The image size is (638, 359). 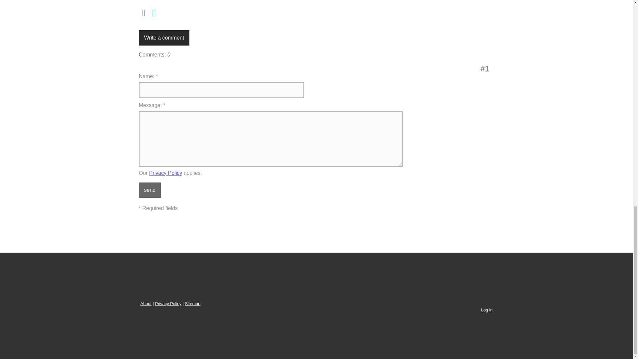 What do you see at coordinates (192, 304) in the screenshot?
I see `Sitemap` at bounding box center [192, 304].